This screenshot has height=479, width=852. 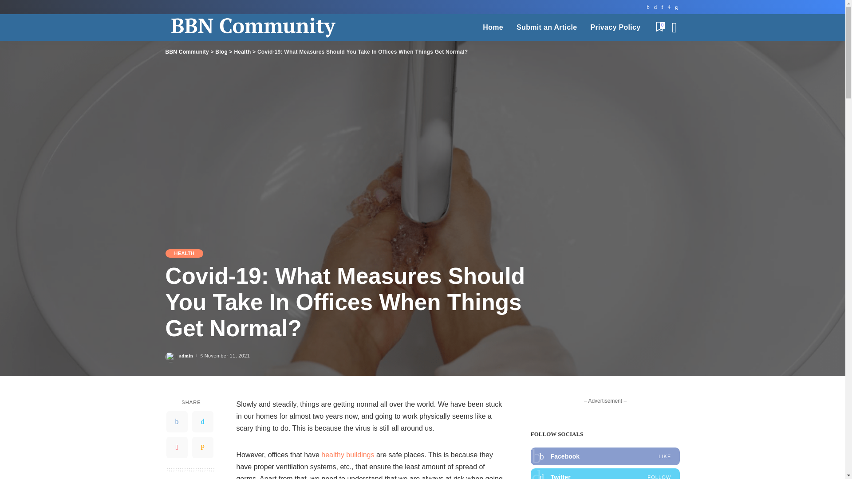 I want to click on BBN Community, so click(x=275, y=27).